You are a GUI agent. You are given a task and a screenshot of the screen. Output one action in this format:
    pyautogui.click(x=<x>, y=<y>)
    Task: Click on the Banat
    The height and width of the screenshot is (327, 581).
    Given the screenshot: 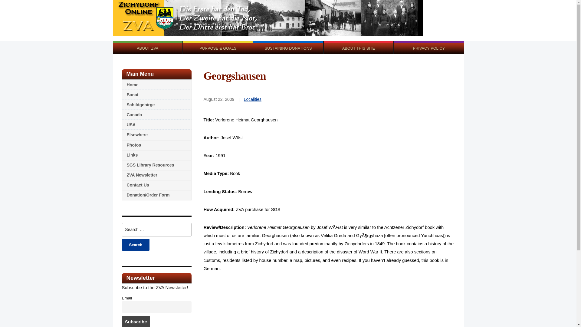 What is the action you would take?
    pyautogui.click(x=156, y=95)
    